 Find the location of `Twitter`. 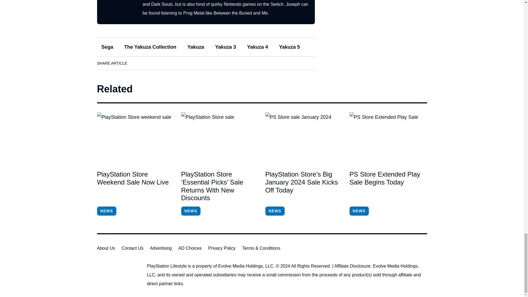

Twitter is located at coordinates (168, 63).